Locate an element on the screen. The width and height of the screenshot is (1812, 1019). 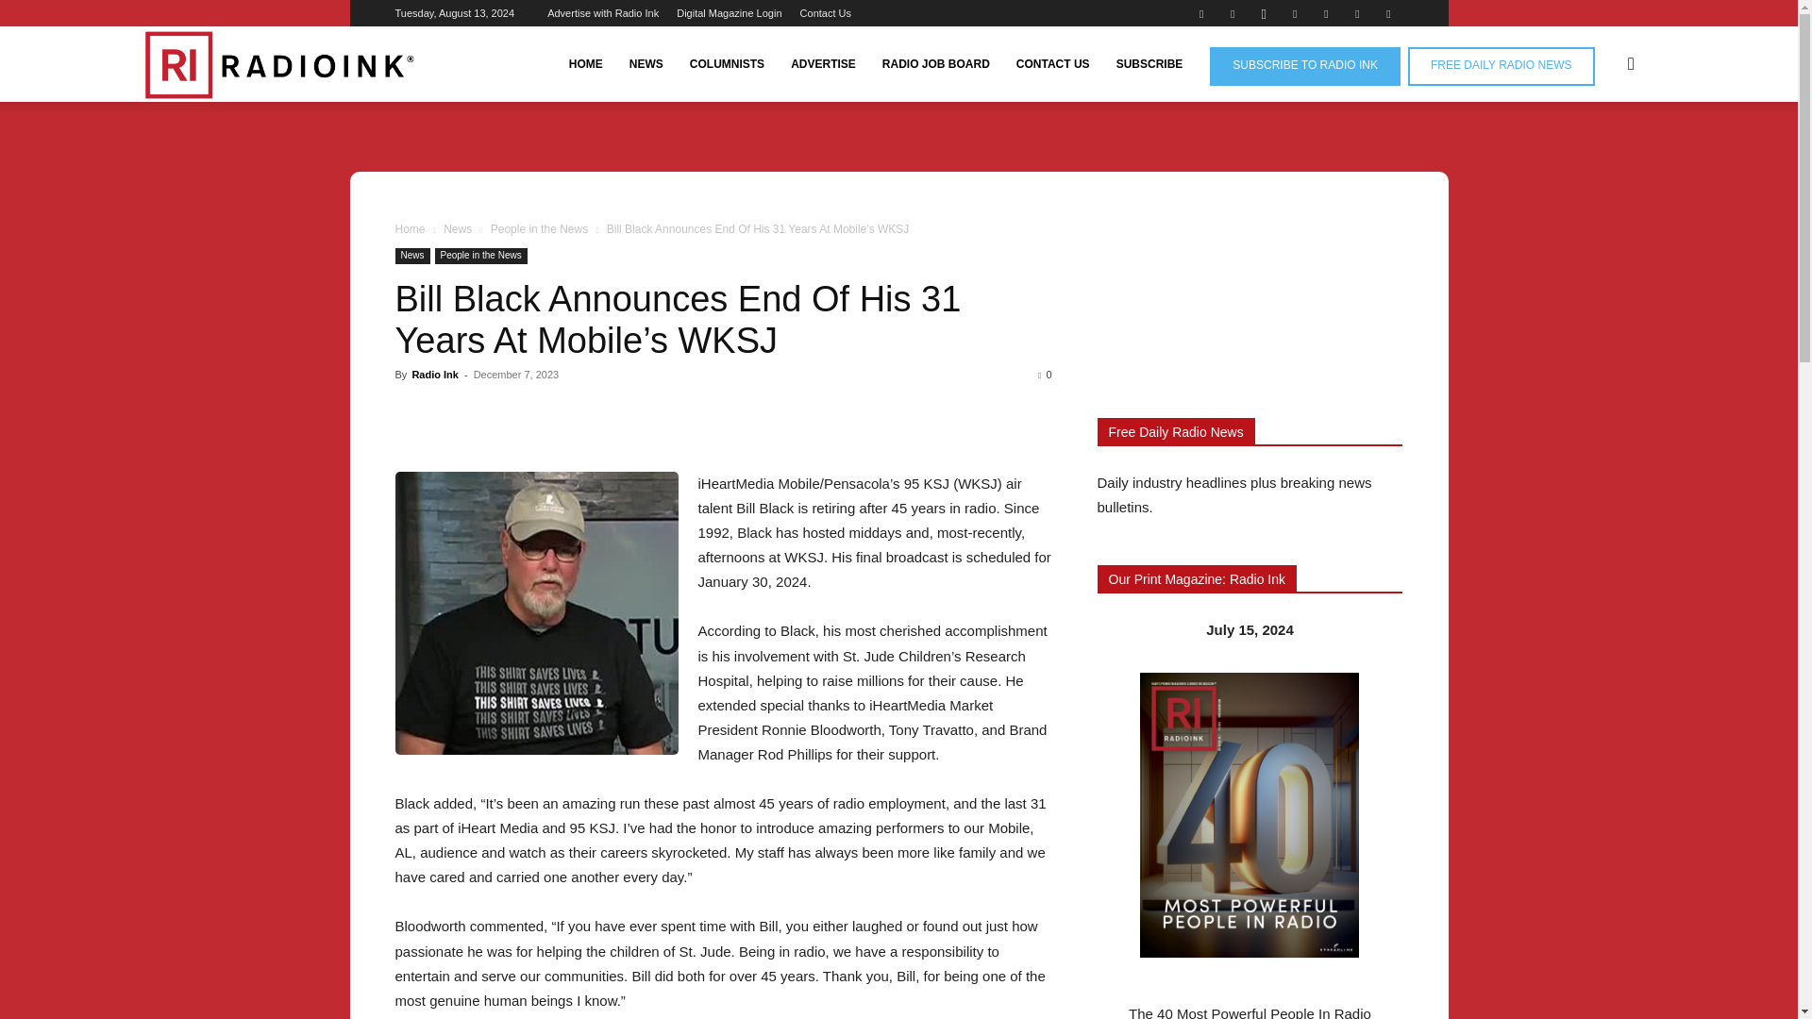
Soundcloud is located at coordinates (1326, 13).